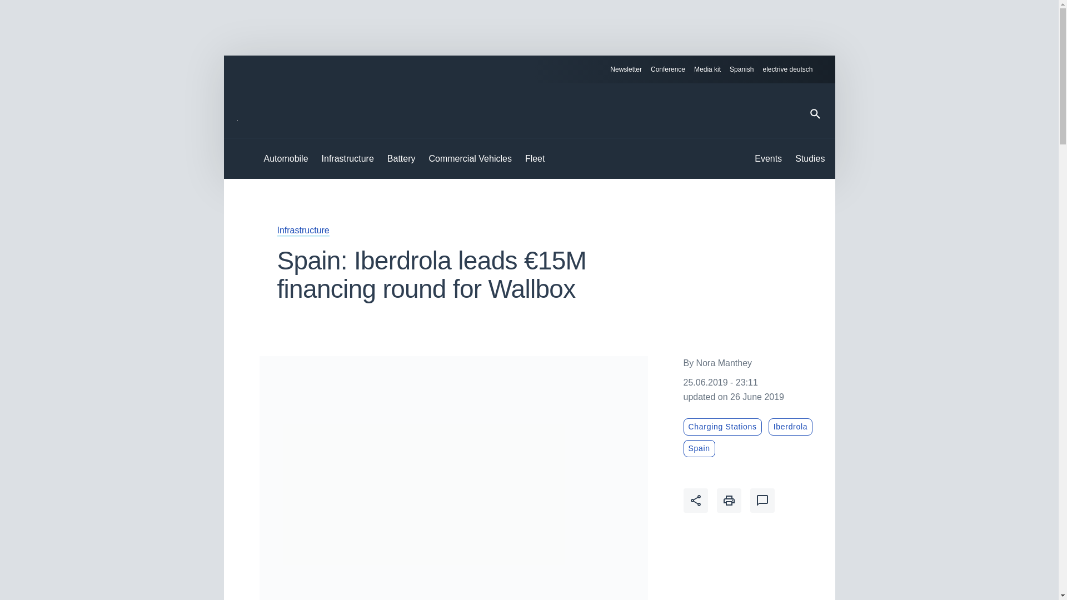 This screenshot has width=1067, height=600. I want to click on Fleet, so click(535, 159).